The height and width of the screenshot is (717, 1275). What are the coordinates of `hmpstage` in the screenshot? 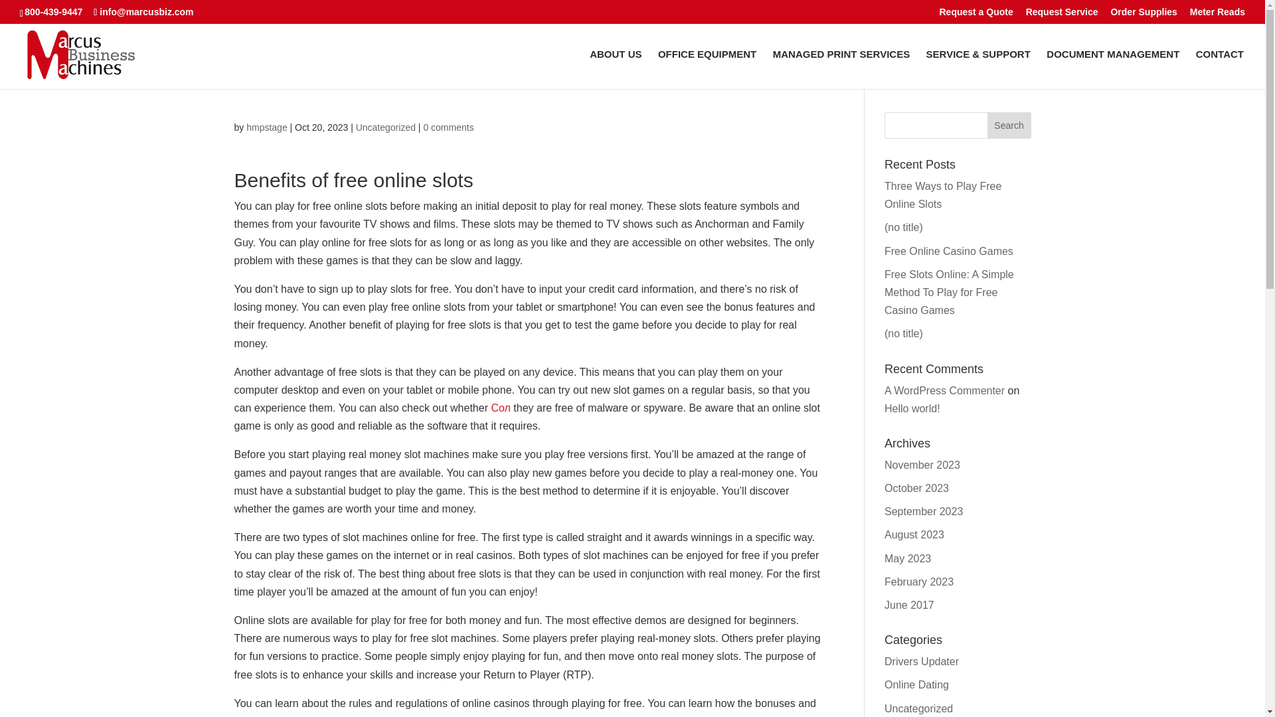 It's located at (266, 127).